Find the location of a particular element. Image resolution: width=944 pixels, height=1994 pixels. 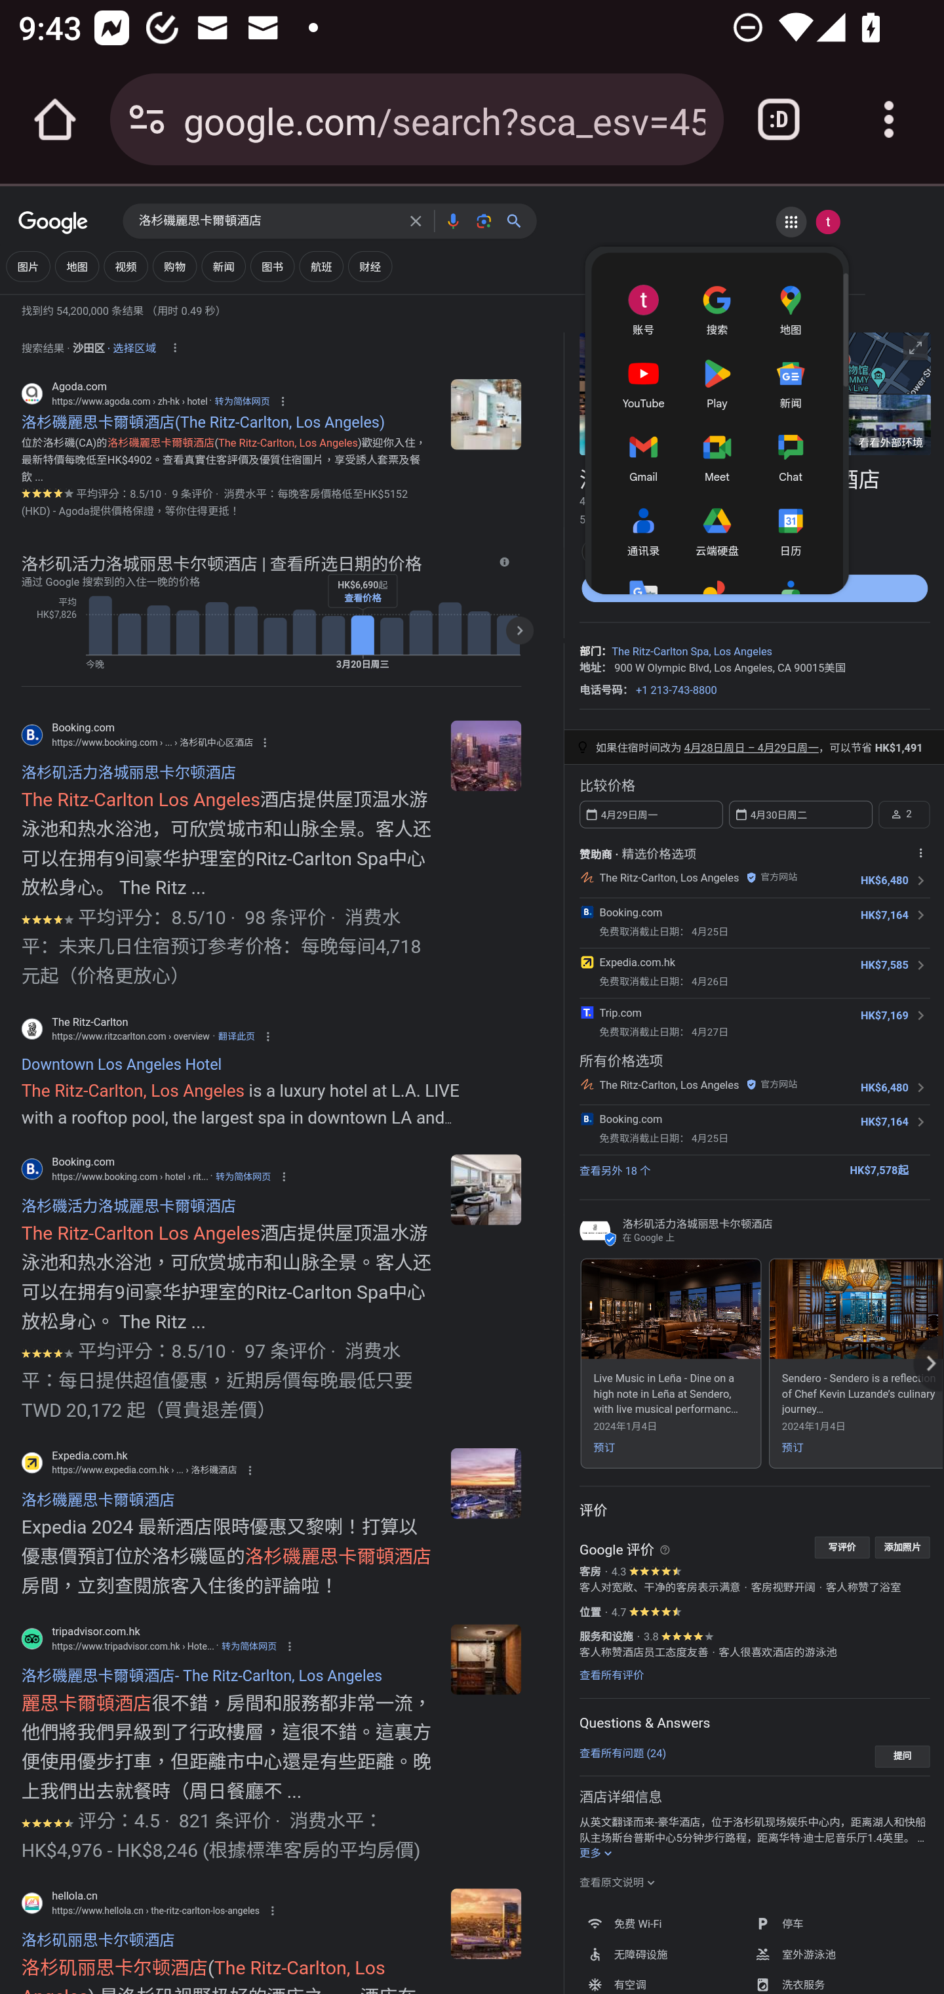

拨打电话 +1 213-743-8800 is located at coordinates (677, 689).